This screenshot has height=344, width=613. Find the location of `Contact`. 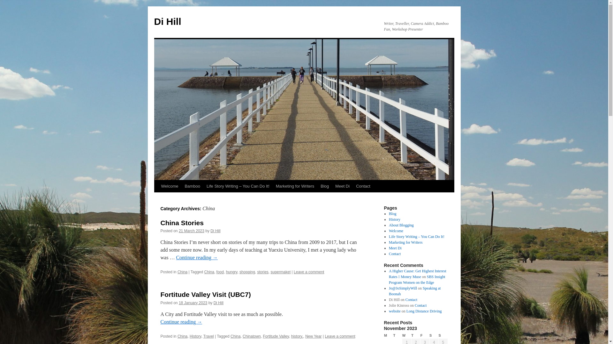

Contact is located at coordinates (421, 305).